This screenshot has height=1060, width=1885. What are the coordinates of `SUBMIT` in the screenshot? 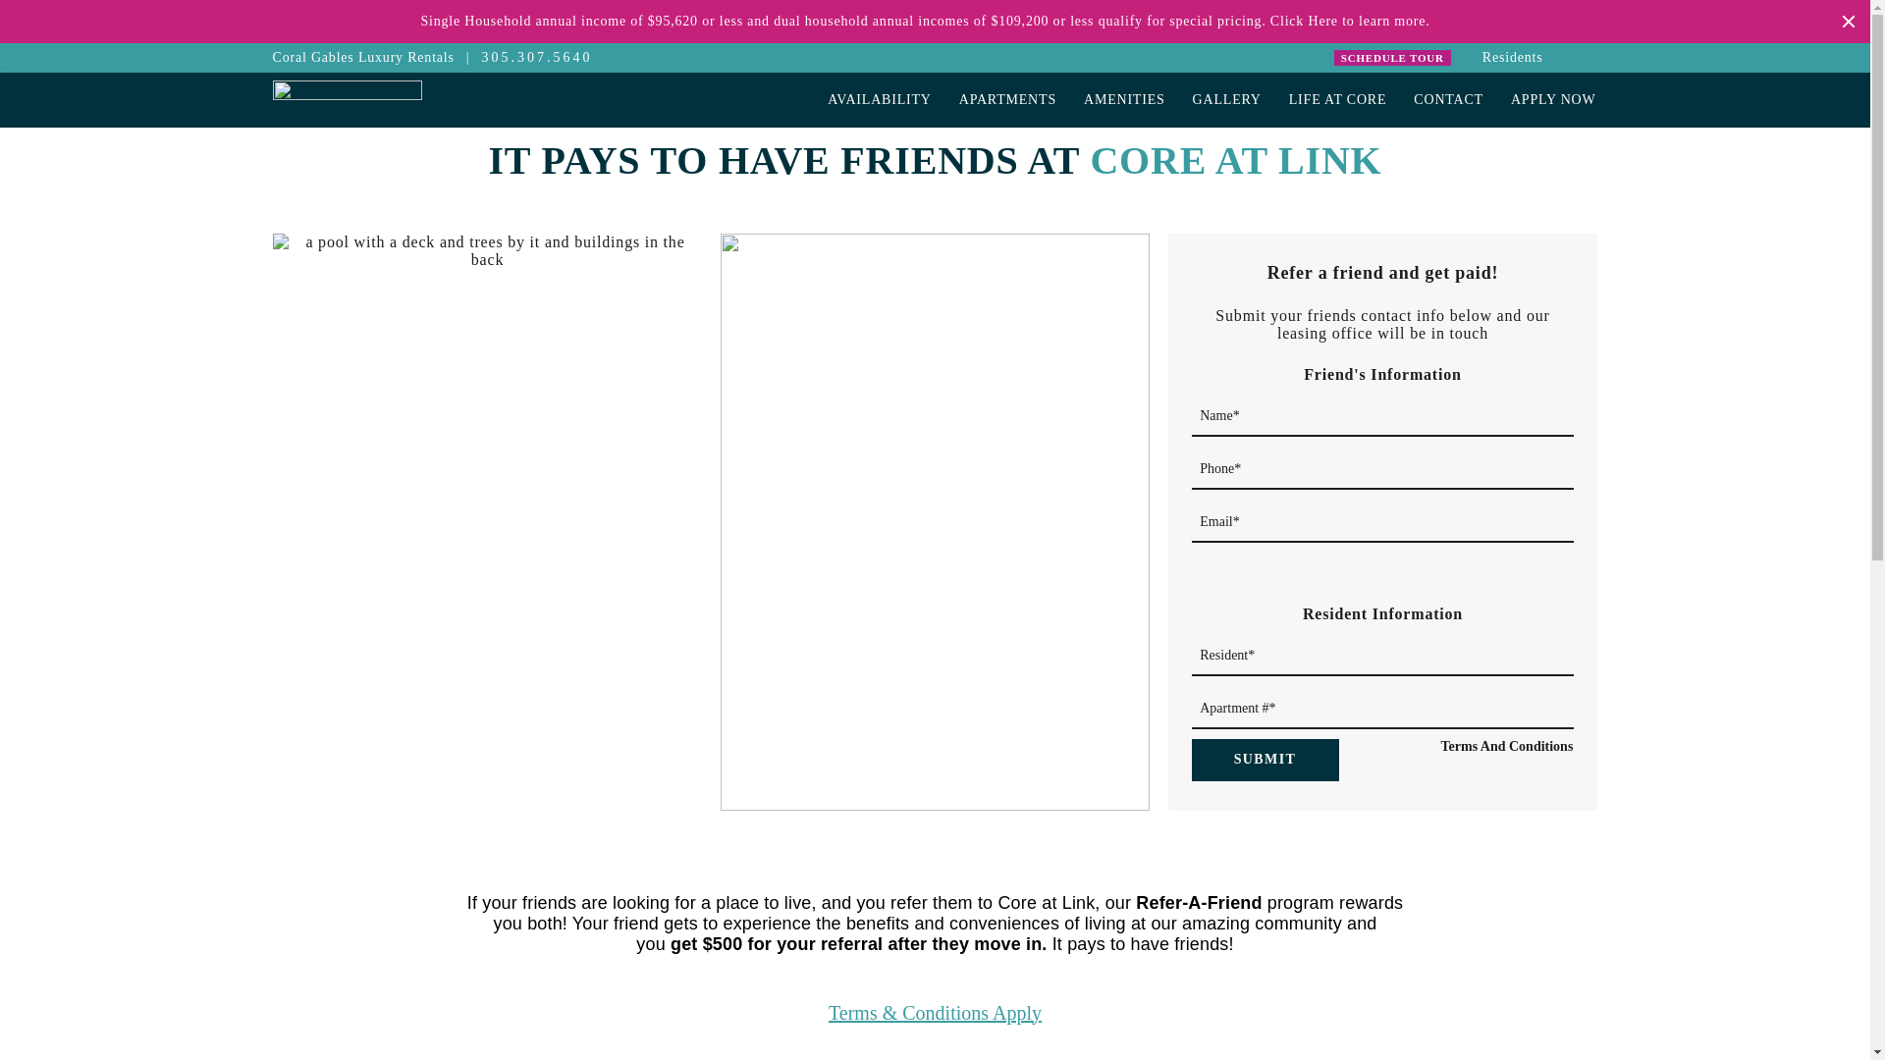 It's located at (1265, 760).